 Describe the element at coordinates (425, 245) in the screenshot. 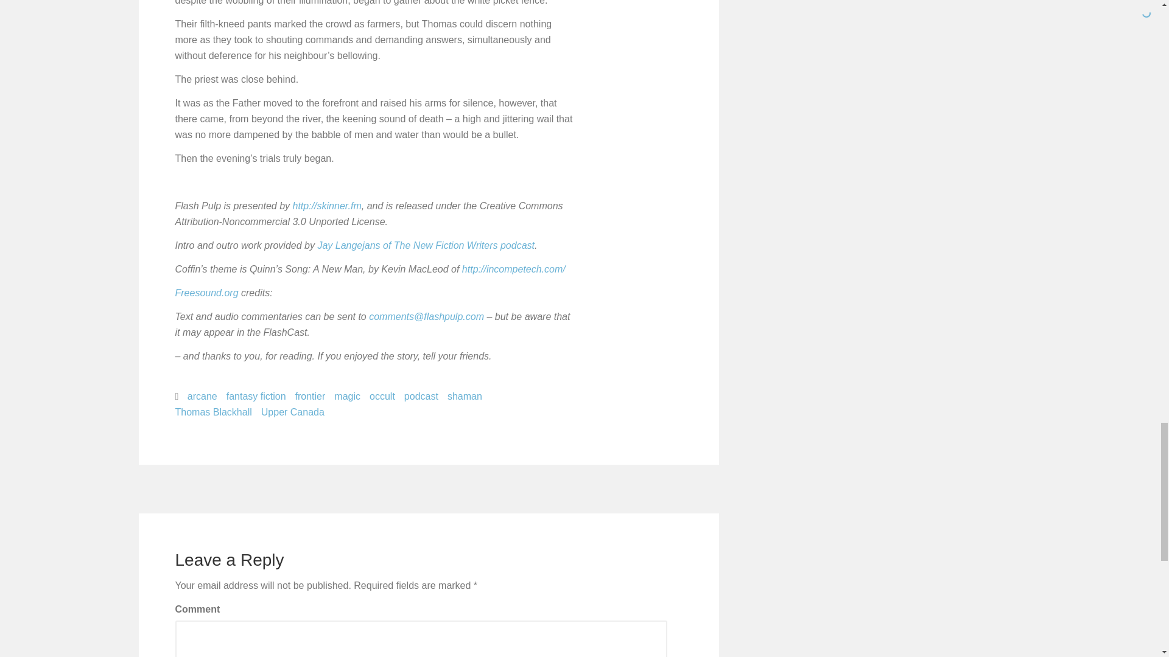

I see `Jay Langejans of The New Fiction Writers podcast` at that location.